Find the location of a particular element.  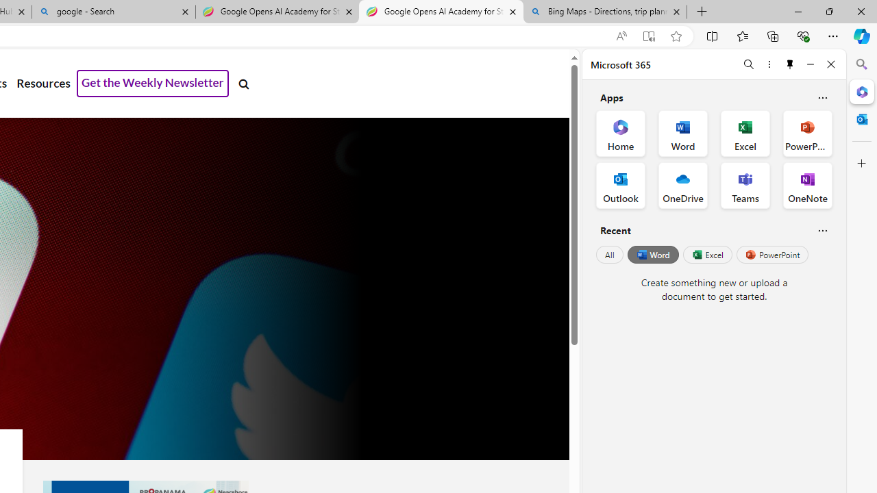

Favorites is located at coordinates (742, 36).